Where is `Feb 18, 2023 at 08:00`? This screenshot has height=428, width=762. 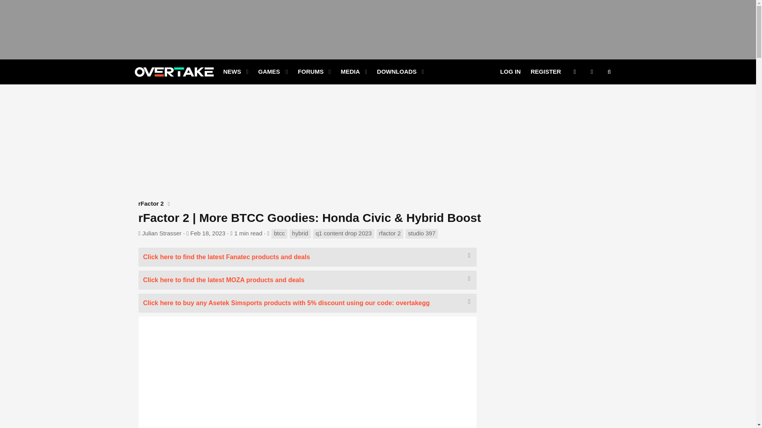
Feb 18, 2023 at 08:00 is located at coordinates (208, 233).